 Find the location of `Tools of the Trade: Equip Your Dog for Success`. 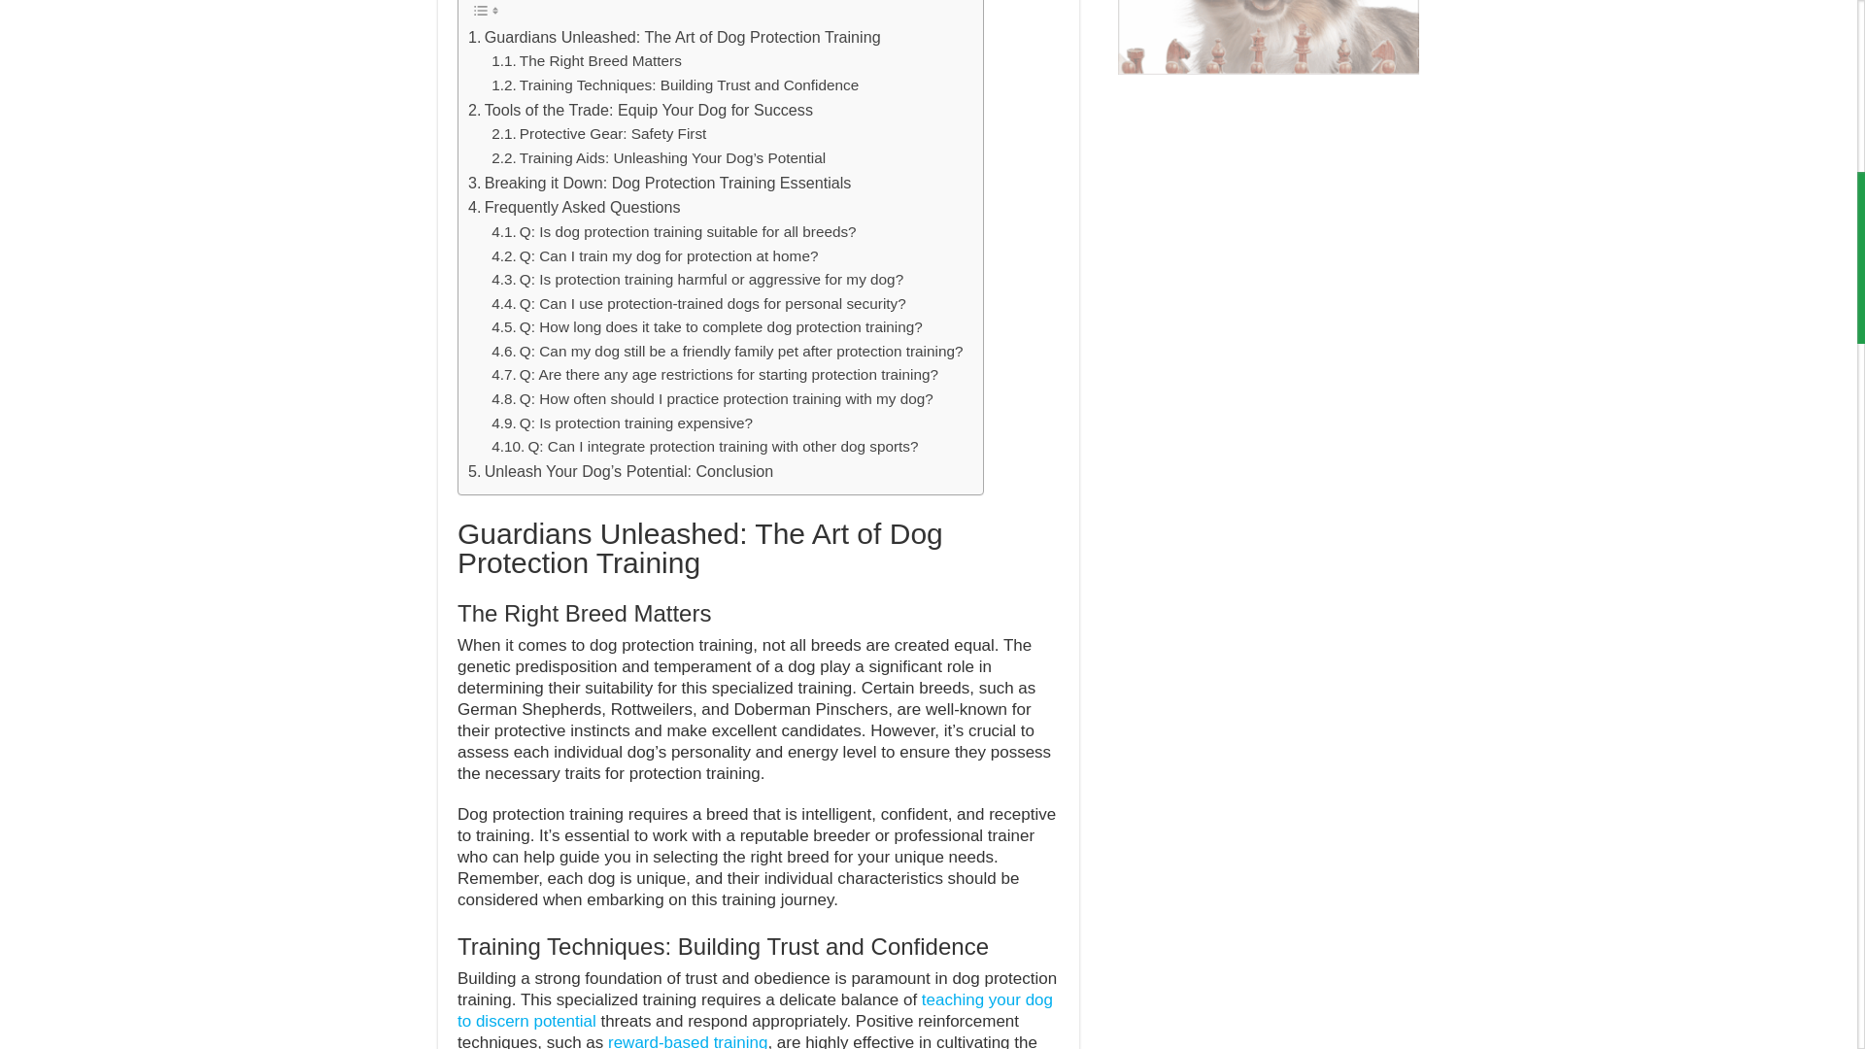

Tools of the Trade: Equip Your Dog for Success is located at coordinates (640, 111).